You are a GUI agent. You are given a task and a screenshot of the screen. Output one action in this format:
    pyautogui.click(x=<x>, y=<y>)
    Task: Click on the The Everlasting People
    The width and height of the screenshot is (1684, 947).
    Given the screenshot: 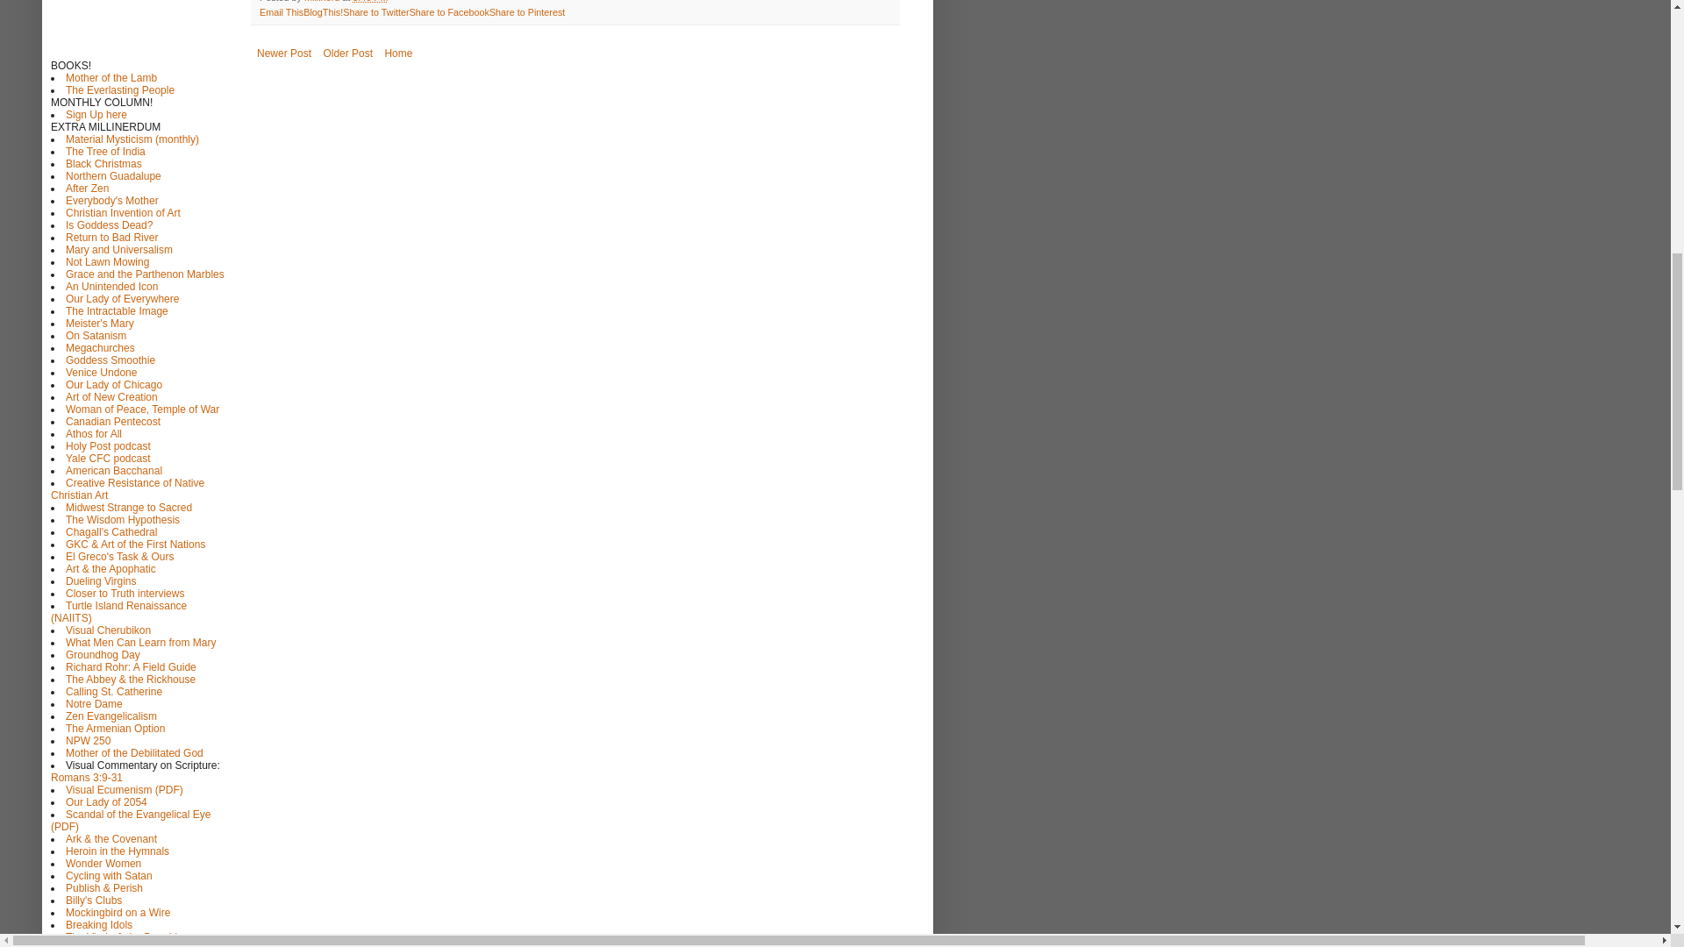 What is the action you would take?
    pyautogui.click(x=119, y=90)
    